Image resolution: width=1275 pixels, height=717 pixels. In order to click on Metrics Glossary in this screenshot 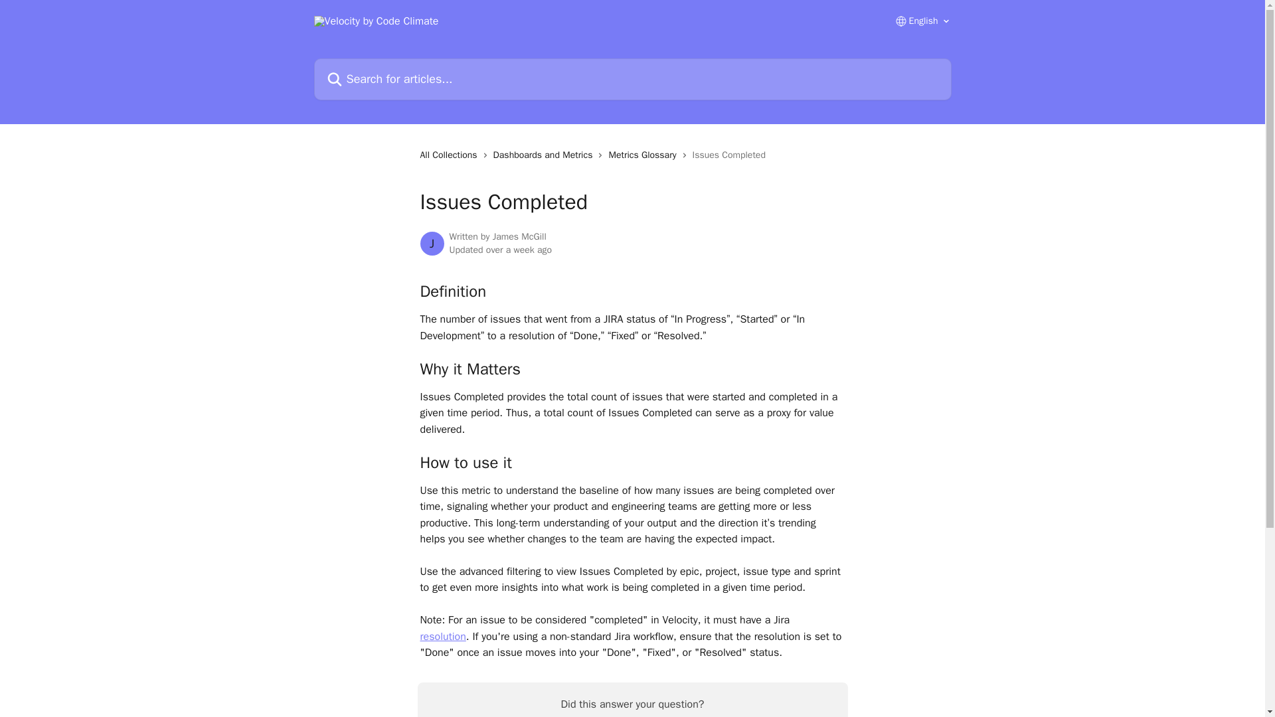, I will do `click(644, 155)`.